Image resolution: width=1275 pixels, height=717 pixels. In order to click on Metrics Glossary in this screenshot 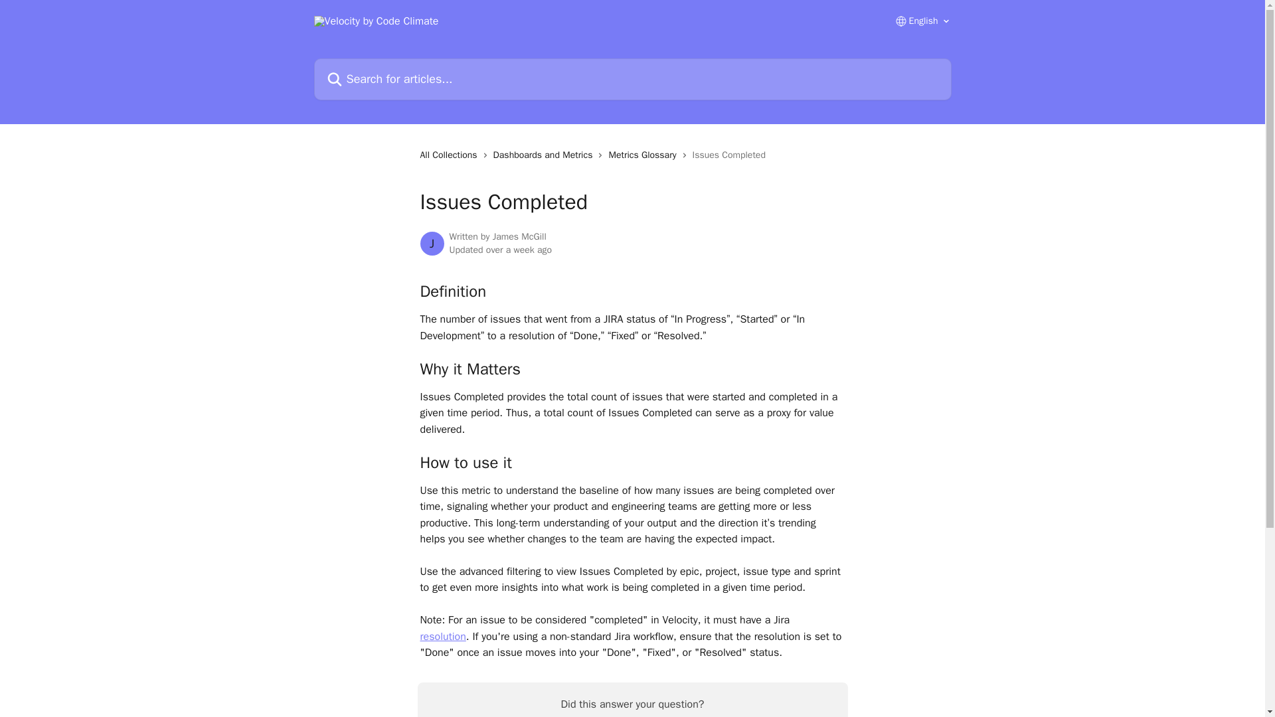, I will do `click(644, 155)`.